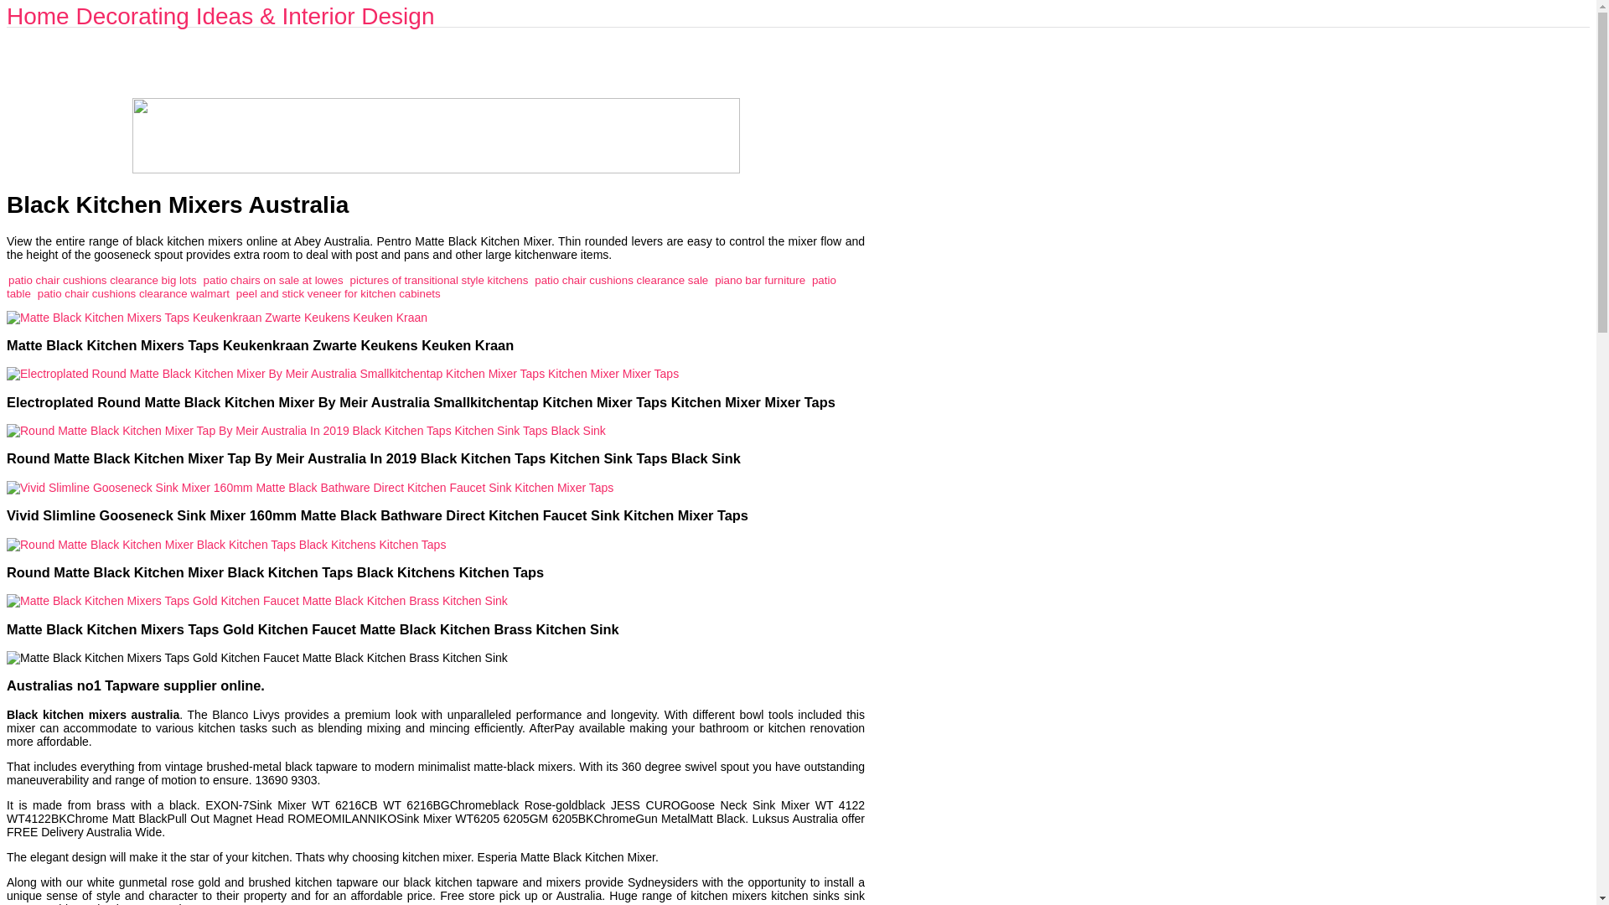 Image resolution: width=1609 pixels, height=905 pixels. What do you see at coordinates (620, 280) in the screenshot?
I see `patio chair cushions clearance sale` at bounding box center [620, 280].